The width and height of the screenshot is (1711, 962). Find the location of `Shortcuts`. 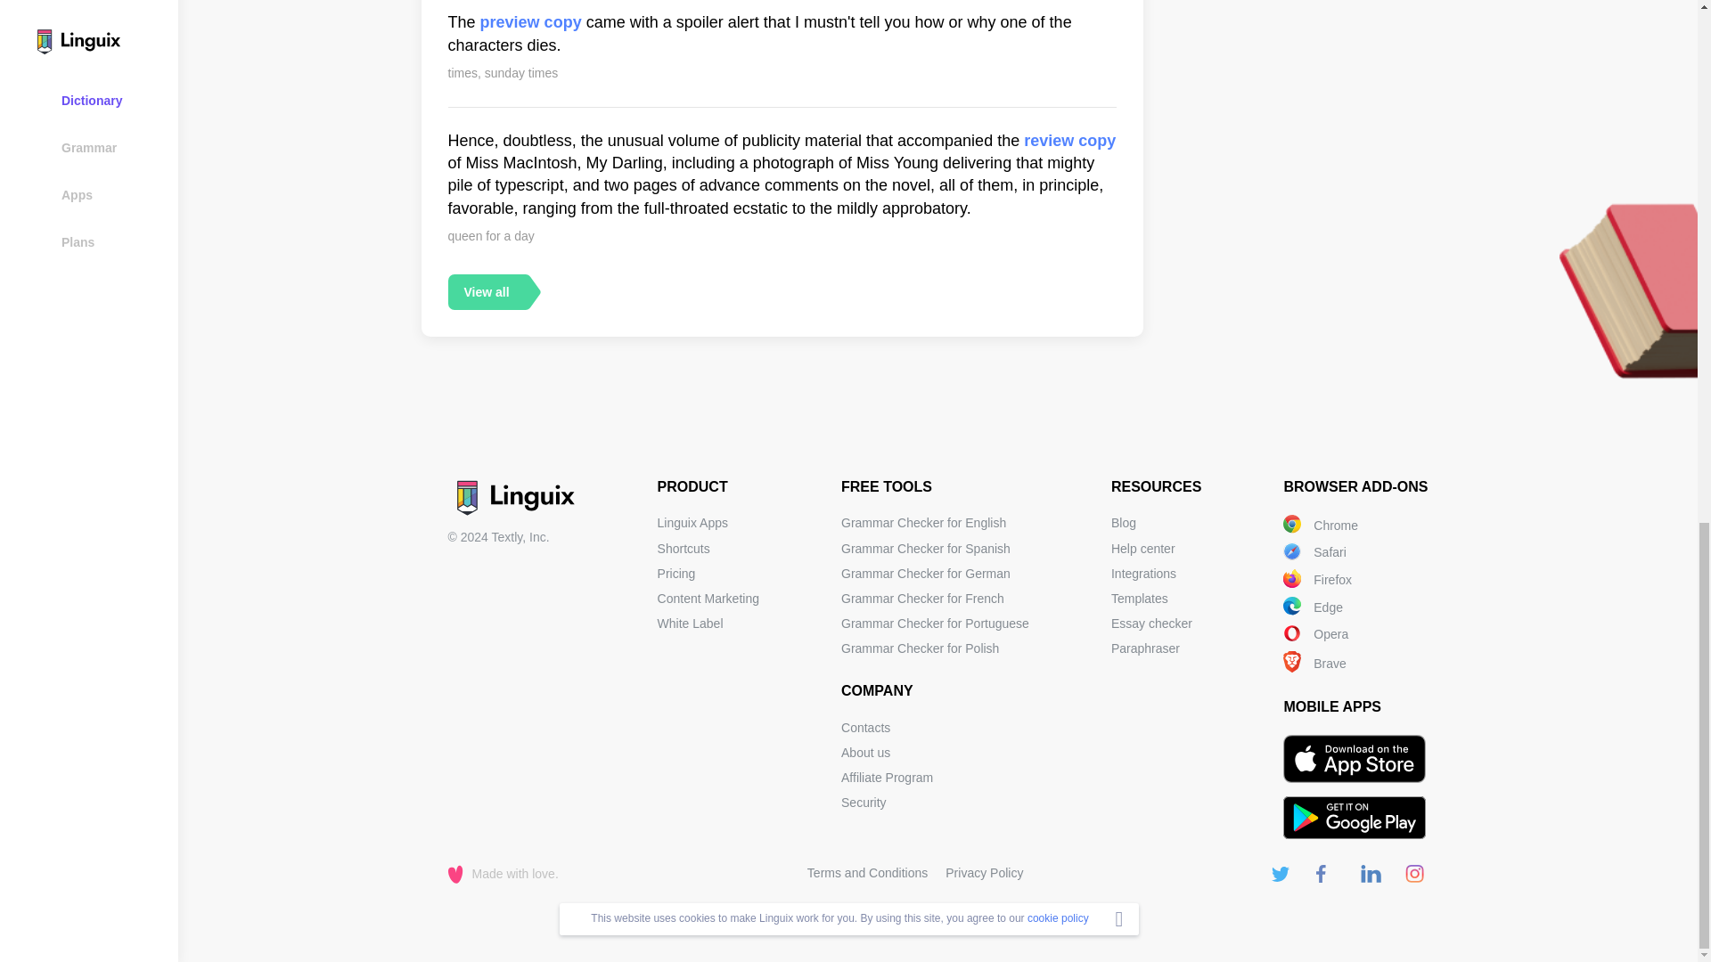

Shortcuts is located at coordinates (683, 549).